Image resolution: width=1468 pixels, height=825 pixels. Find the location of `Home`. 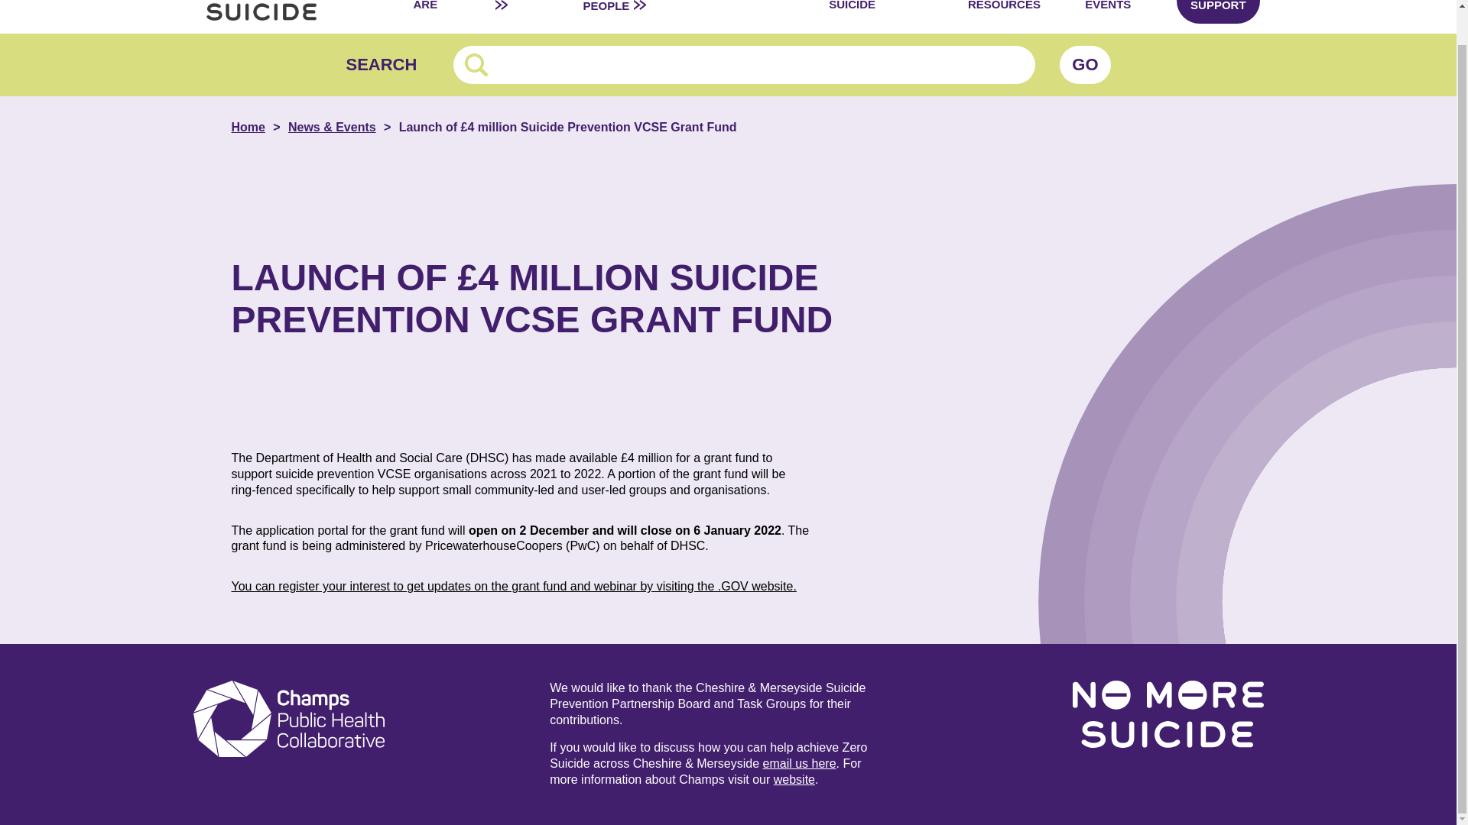

Home is located at coordinates (258, 127).